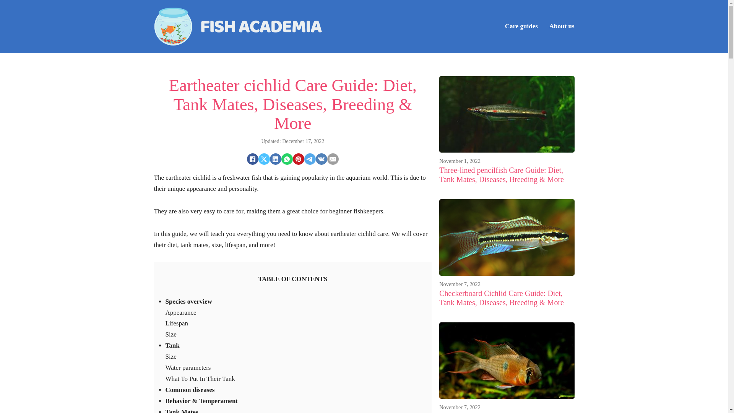 Image resolution: width=734 pixels, height=413 pixels. I want to click on Tank, so click(172, 345).